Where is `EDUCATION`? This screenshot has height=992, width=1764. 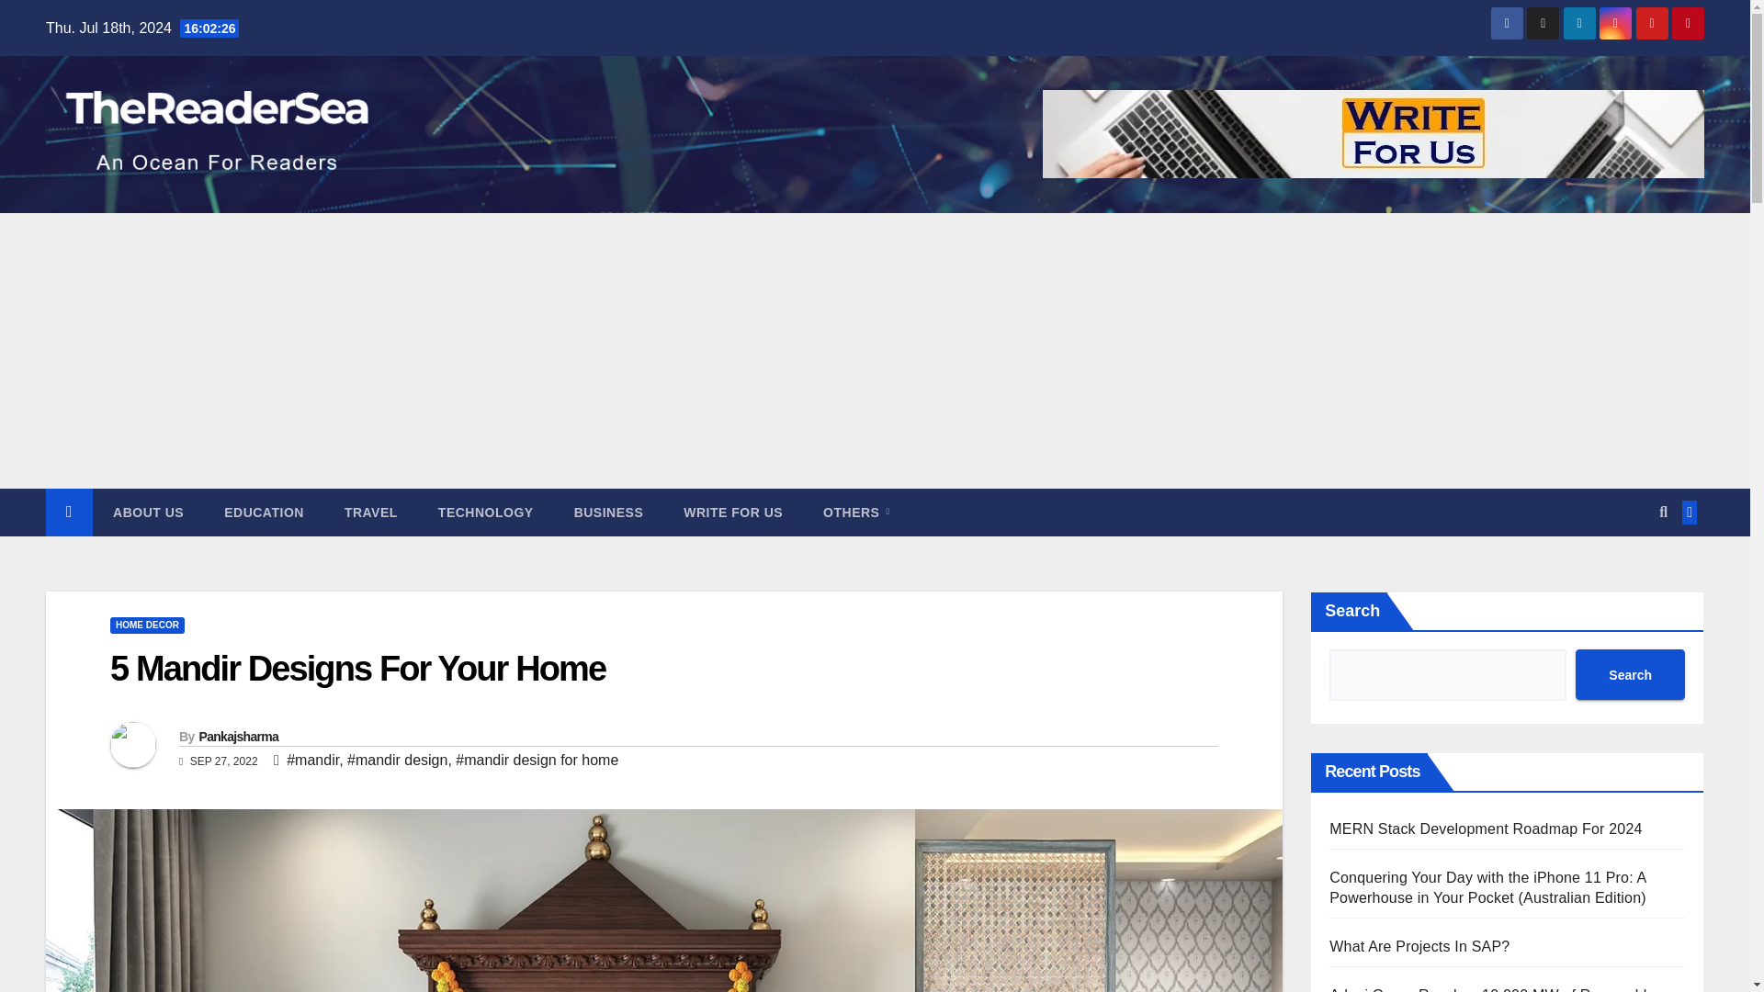 EDUCATION is located at coordinates (265, 513).